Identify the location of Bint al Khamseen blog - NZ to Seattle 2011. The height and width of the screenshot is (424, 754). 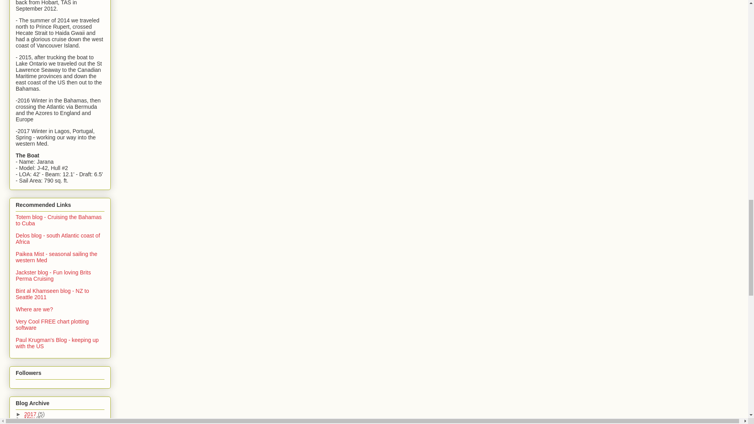
(52, 294).